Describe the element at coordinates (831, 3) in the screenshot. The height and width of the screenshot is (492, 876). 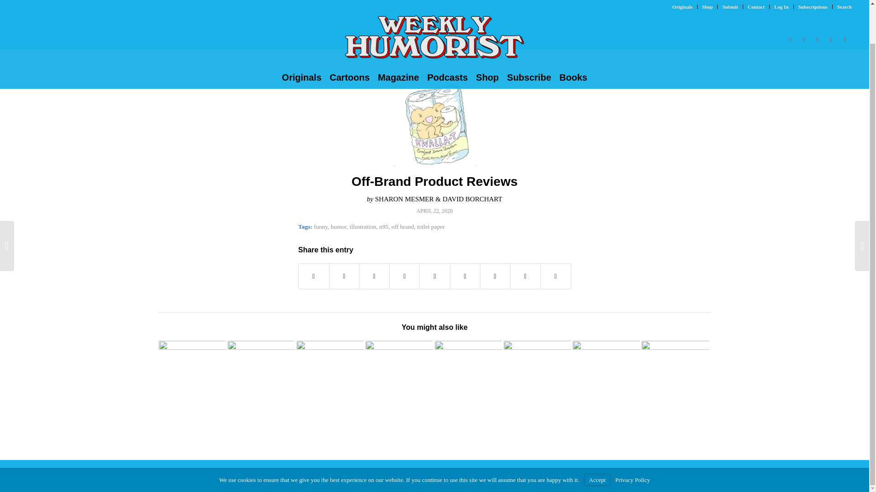
I see `Instagram` at that location.